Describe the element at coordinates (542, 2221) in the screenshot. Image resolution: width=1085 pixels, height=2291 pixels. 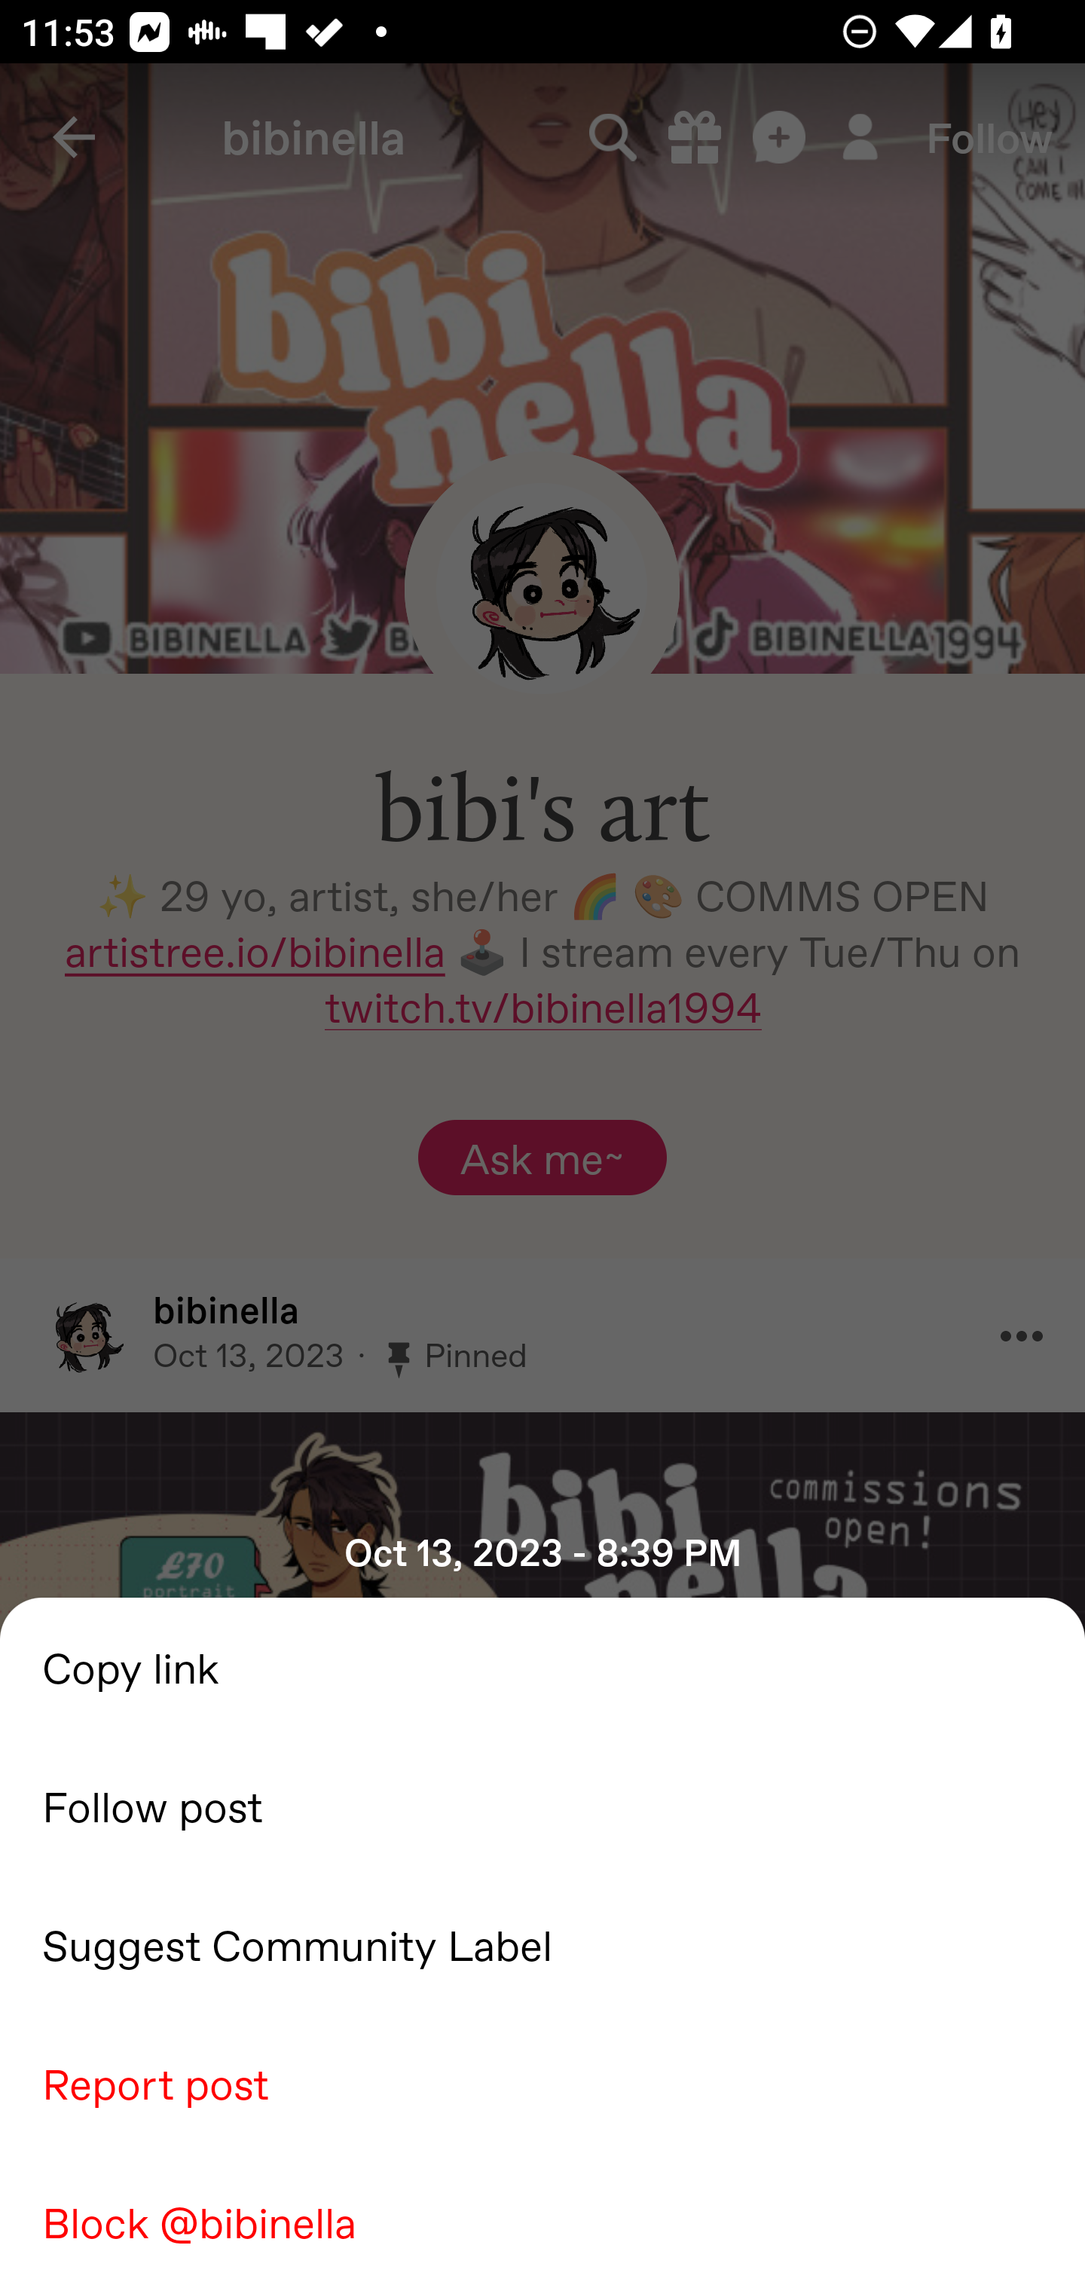
I see `Block @bibinella` at that location.